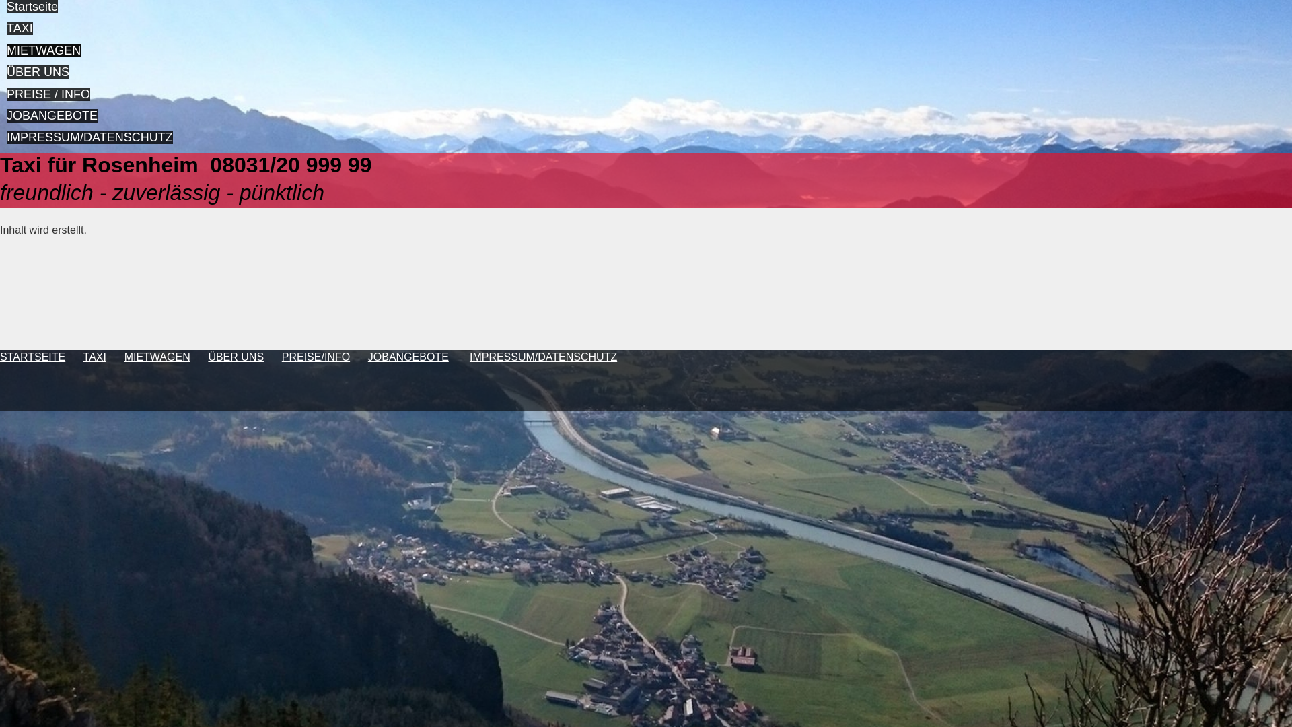  What do you see at coordinates (90, 137) in the screenshot?
I see `IMPRESSUM/DATENSCHUTZ` at bounding box center [90, 137].